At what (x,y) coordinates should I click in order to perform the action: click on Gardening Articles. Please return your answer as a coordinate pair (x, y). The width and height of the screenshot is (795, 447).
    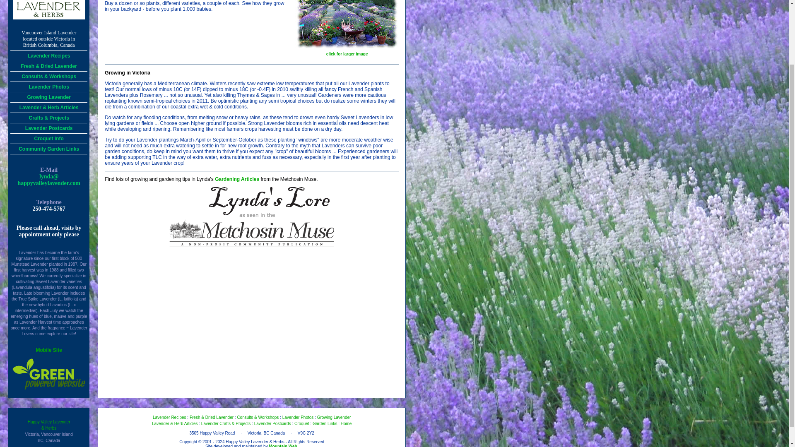
    Looking at the image, I should click on (237, 179).